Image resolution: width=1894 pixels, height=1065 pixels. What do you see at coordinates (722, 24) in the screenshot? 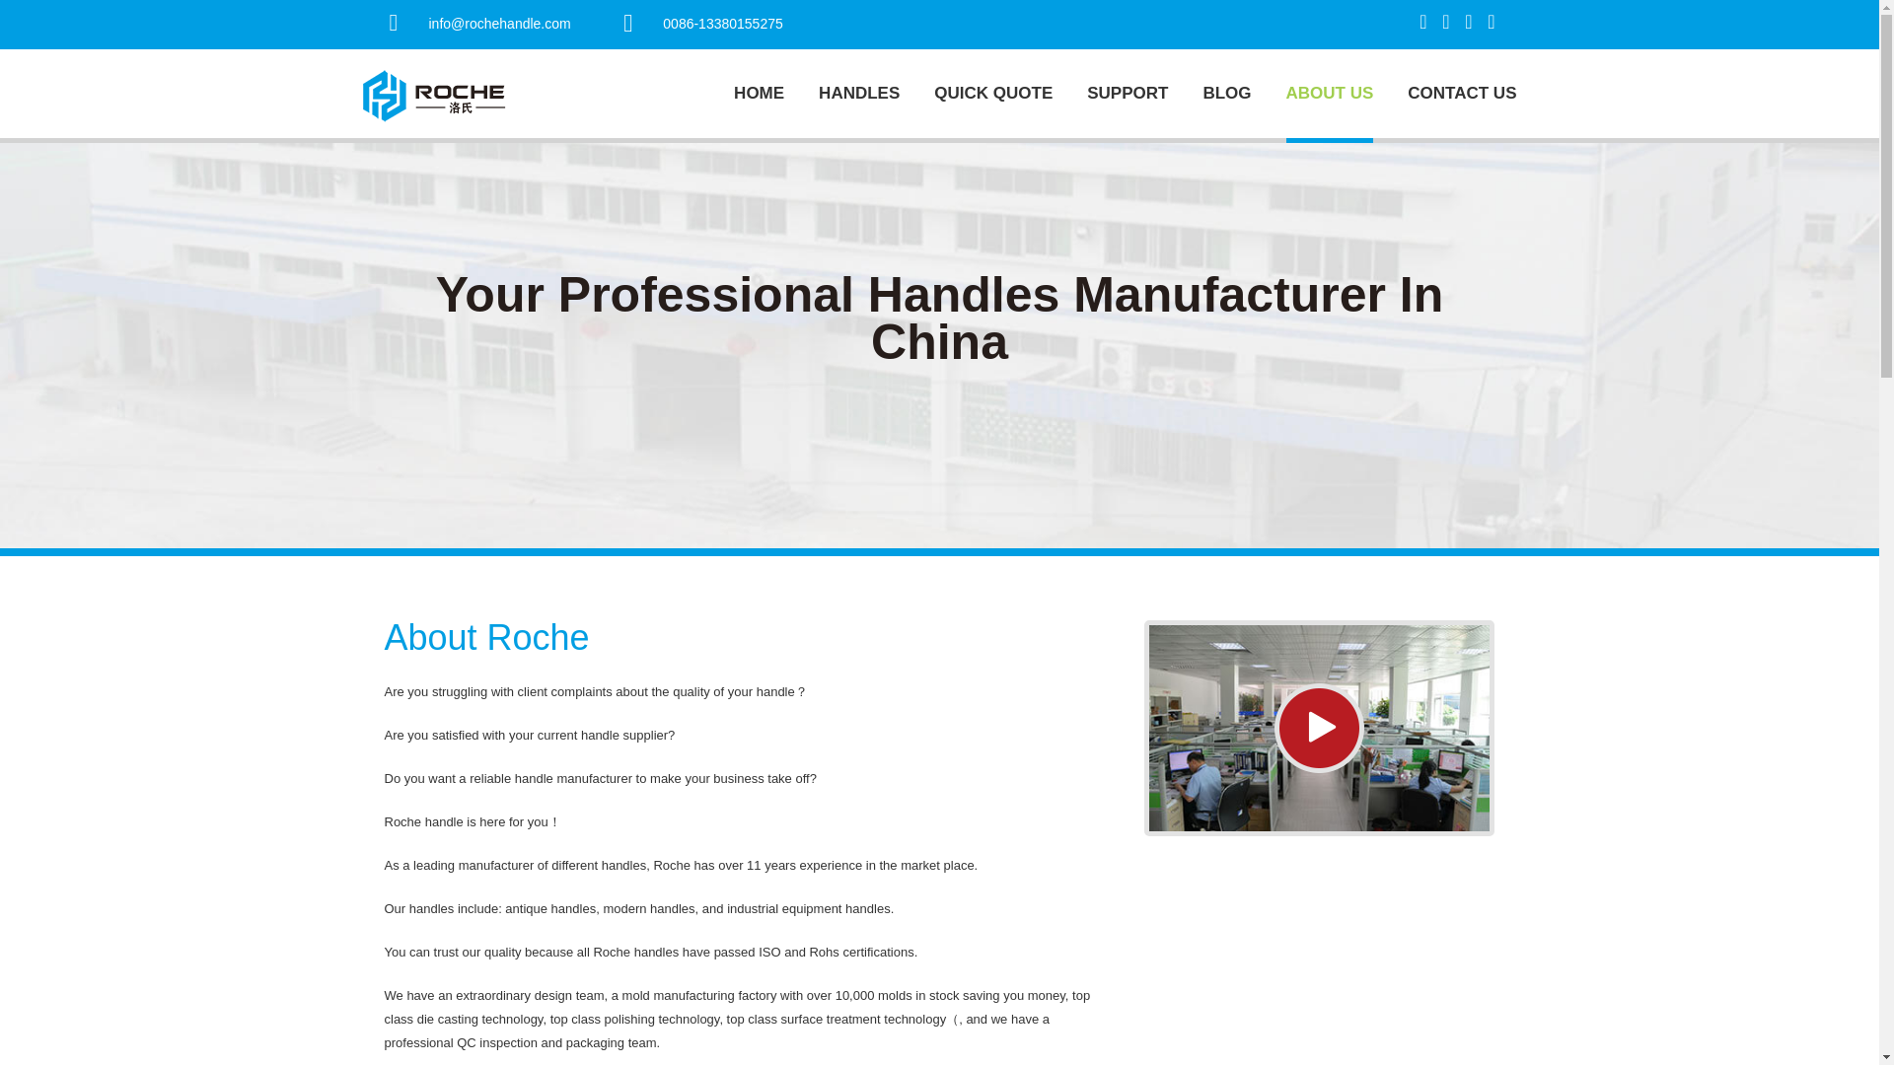
I see `0086-13380155275` at bounding box center [722, 24].